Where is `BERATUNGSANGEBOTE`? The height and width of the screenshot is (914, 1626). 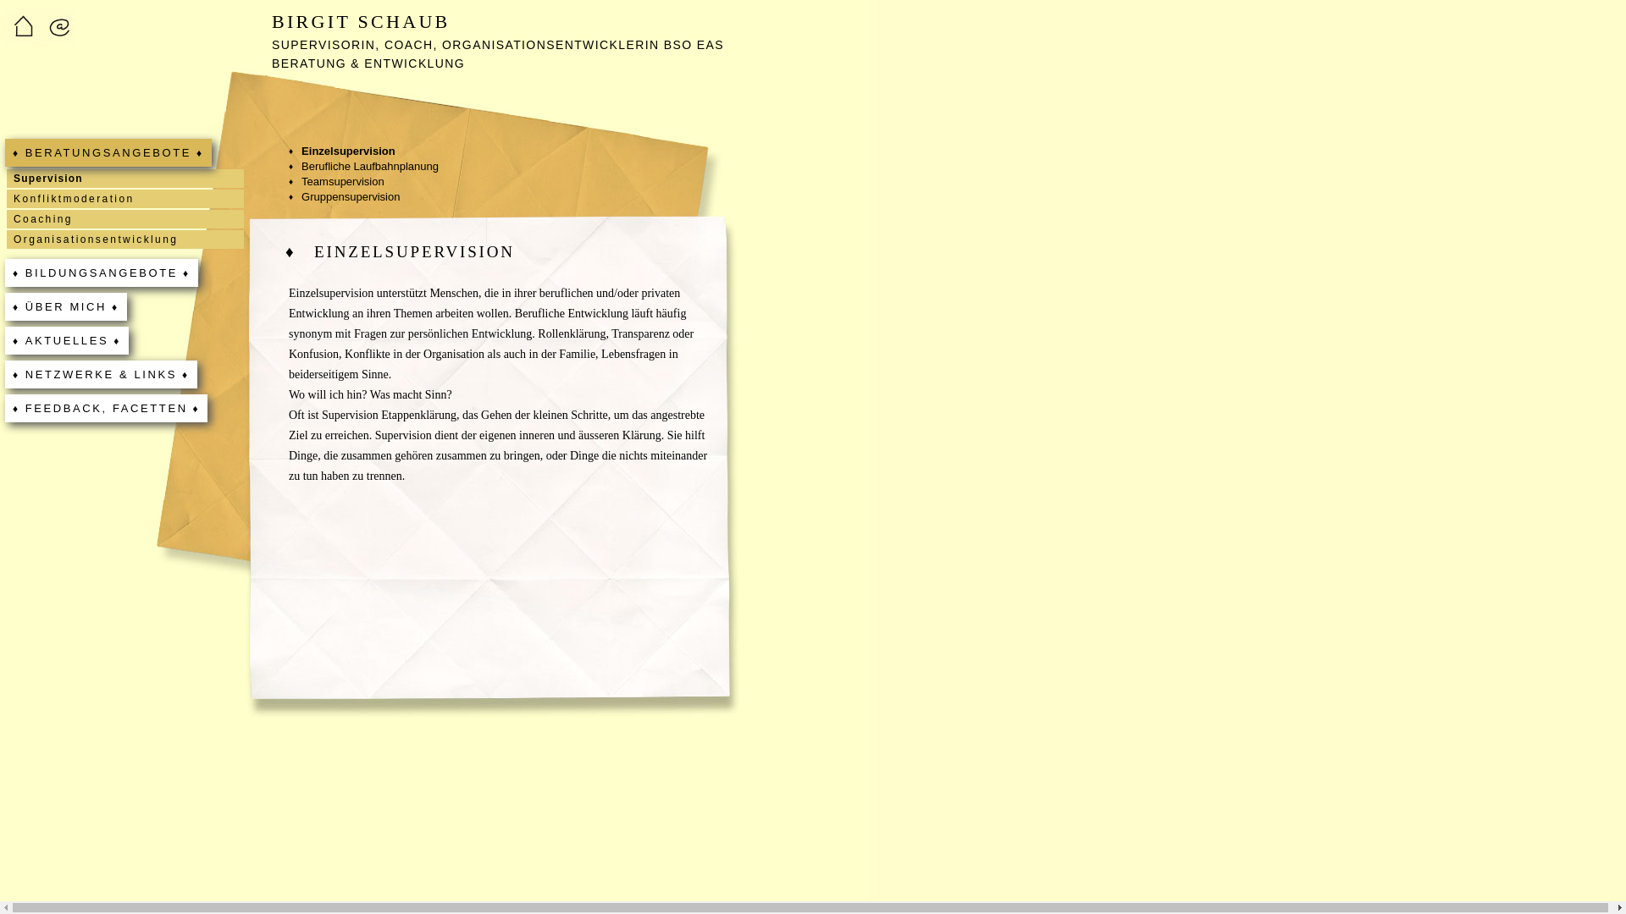
BERATUNGSANGEBOTE is located at coordinates (108, 152).